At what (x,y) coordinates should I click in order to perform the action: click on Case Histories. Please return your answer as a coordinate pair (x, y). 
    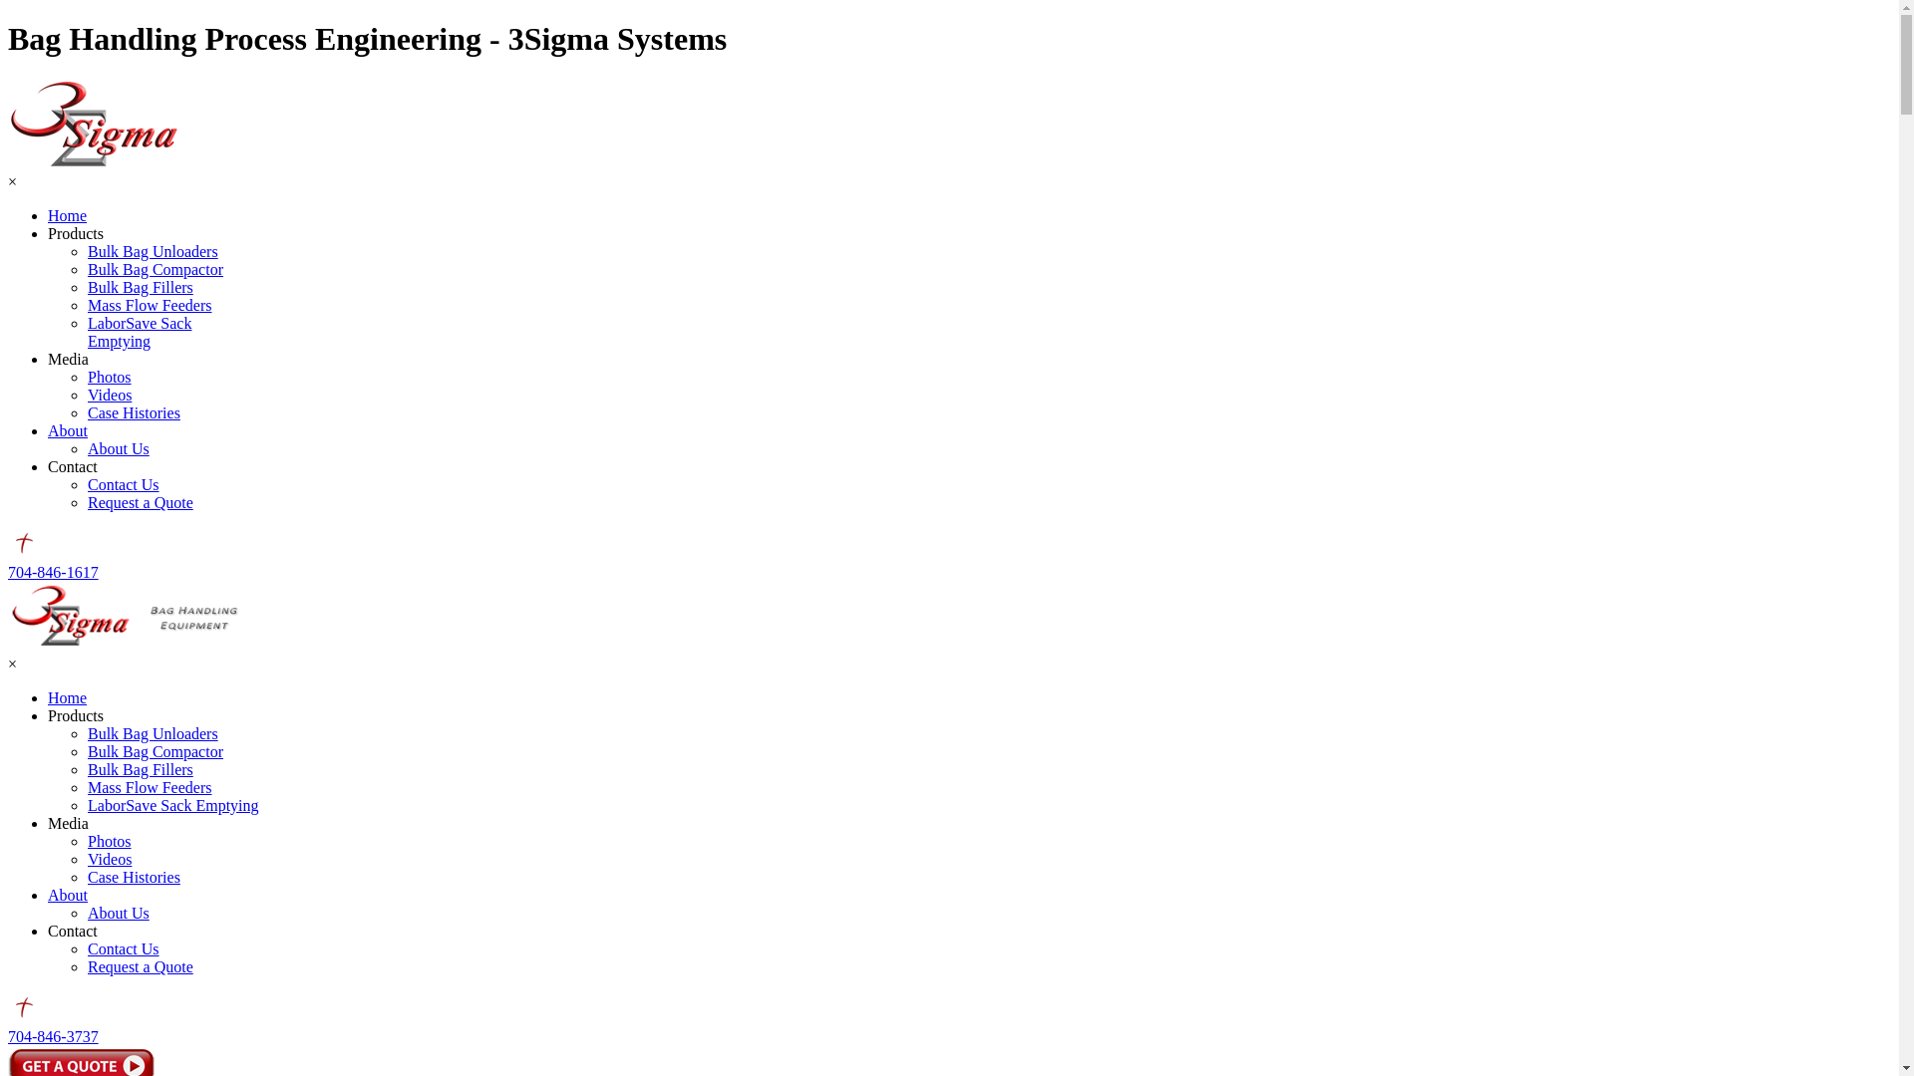
    Looking at the image, I should click on (134, 877).